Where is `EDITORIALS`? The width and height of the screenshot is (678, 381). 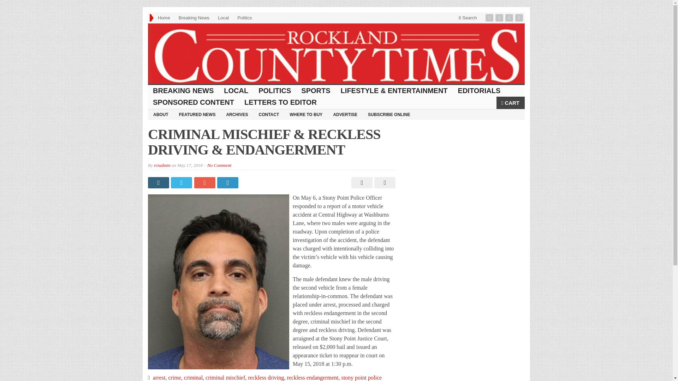
EDITORIALS is located at coordinates (479, 91).